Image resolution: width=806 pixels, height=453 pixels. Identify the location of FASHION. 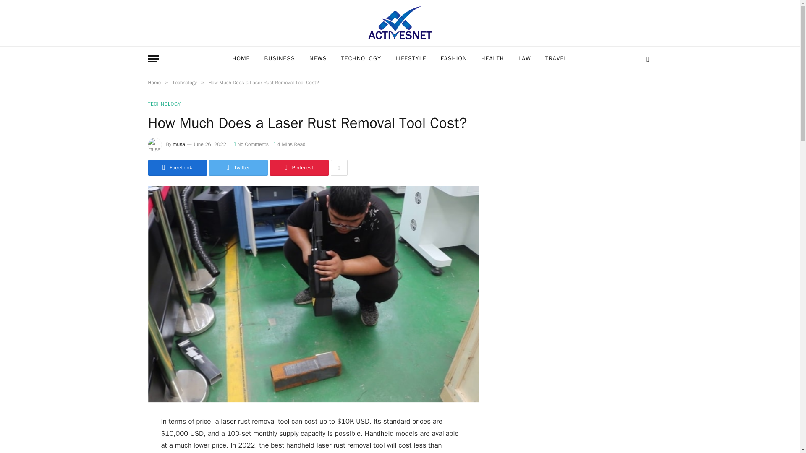
(453, 59).